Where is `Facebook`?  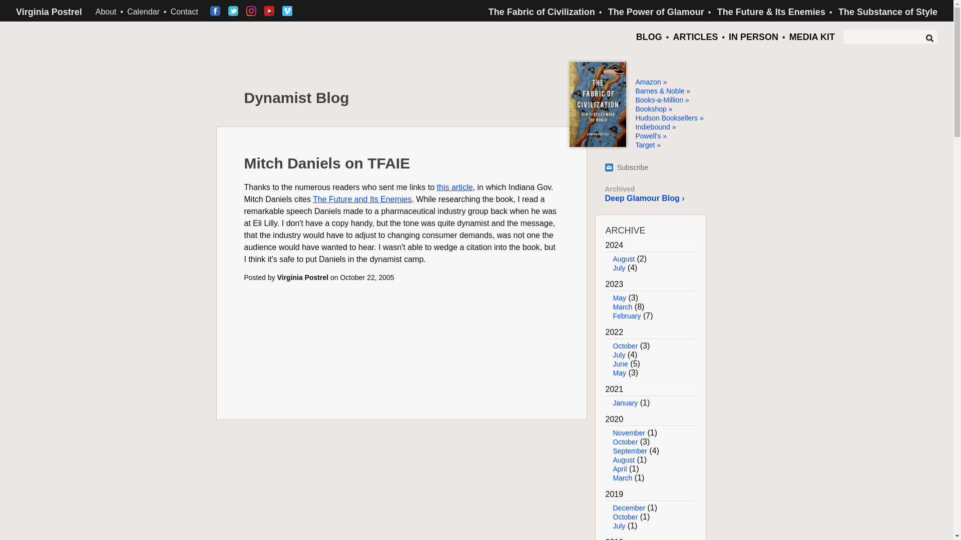
Facebook is located at coordinates (215, 11).